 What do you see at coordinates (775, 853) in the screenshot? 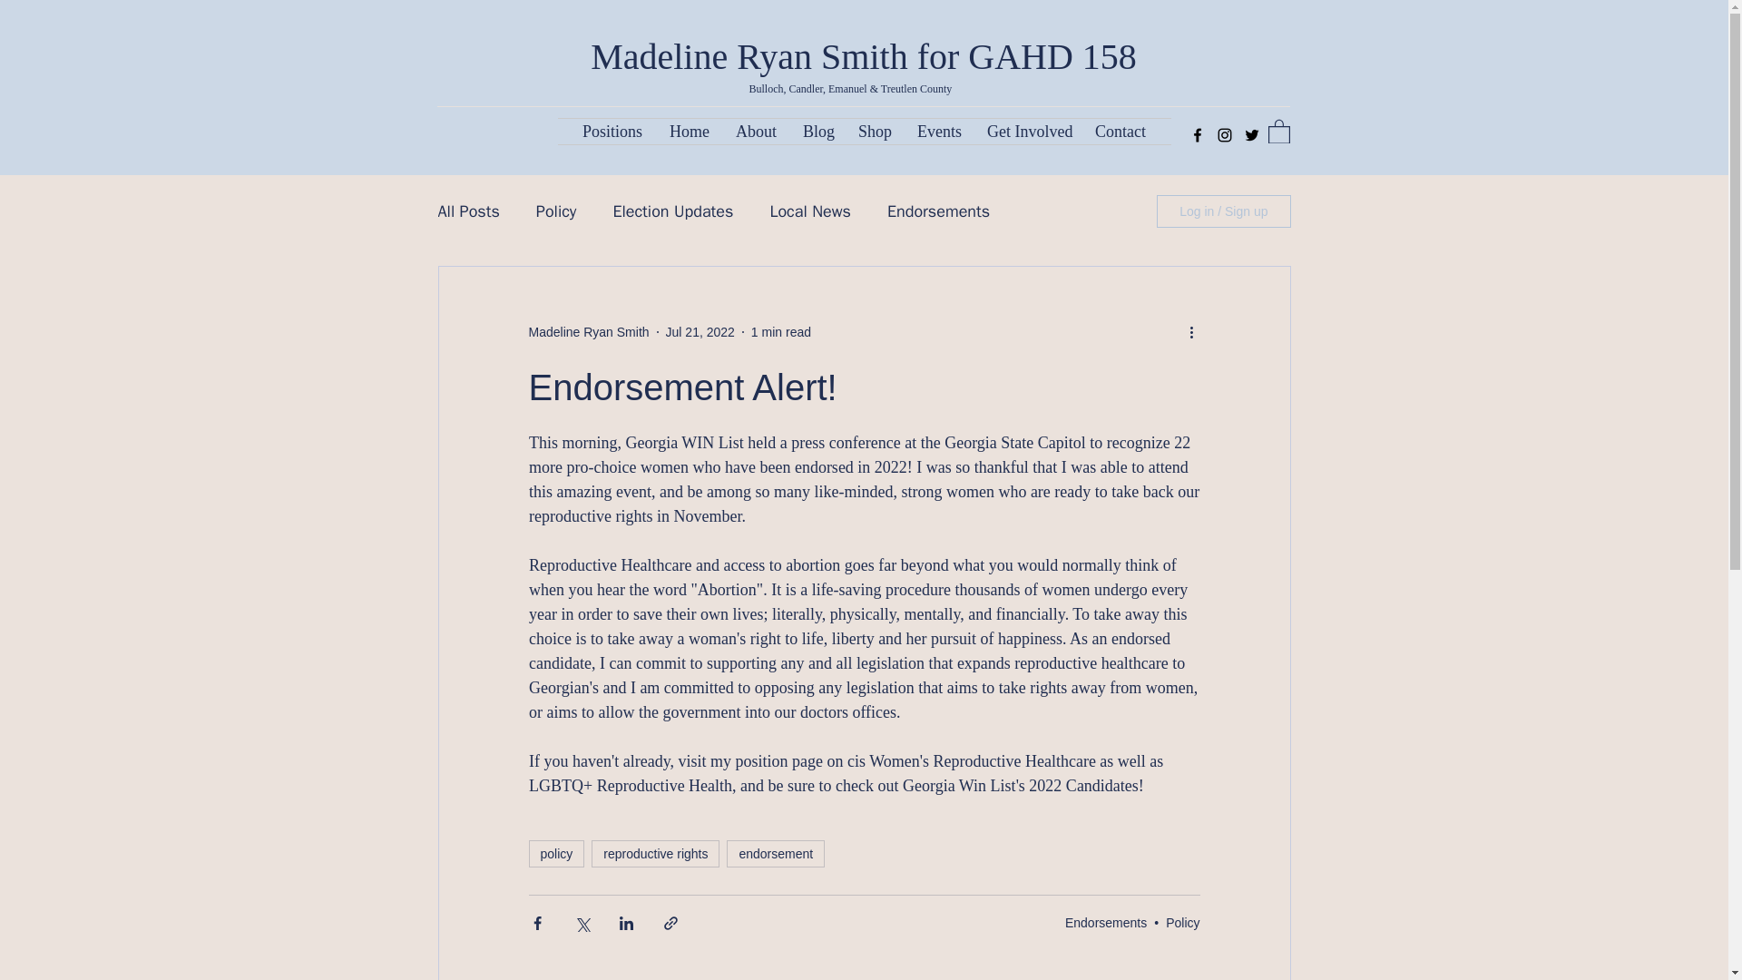
I see `endorsement` at bounding box center [775, 853].